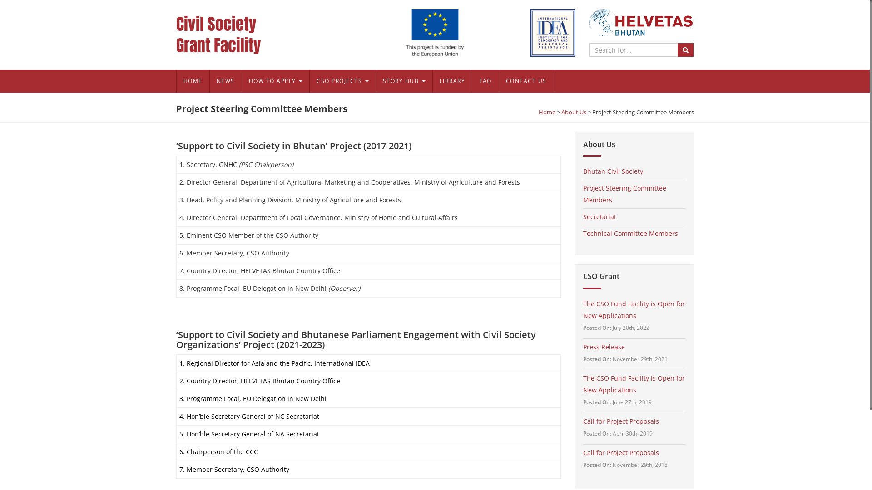 This screenshot has width=872, height=490. What do you see at coordinates (599, 217) in the screenshot?
I see `Secretariat` at bounding box center [599, 217].